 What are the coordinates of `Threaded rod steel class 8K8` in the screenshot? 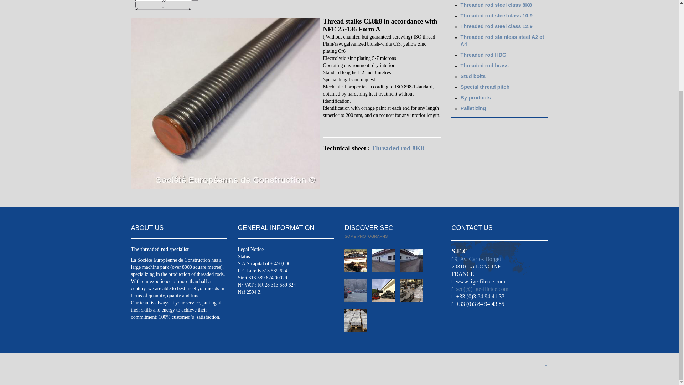 It's located at (496, 5).